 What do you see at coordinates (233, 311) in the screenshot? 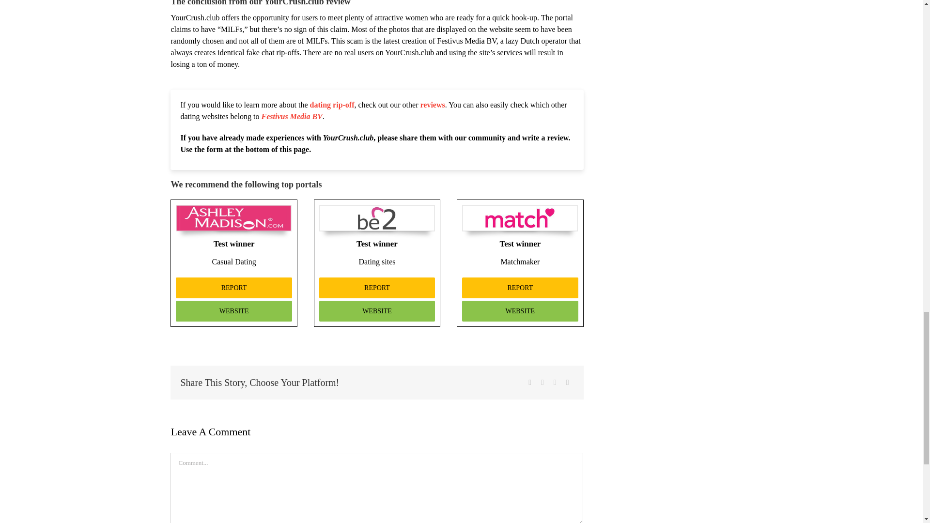
I see `Website` at bounding box center [233, 311].